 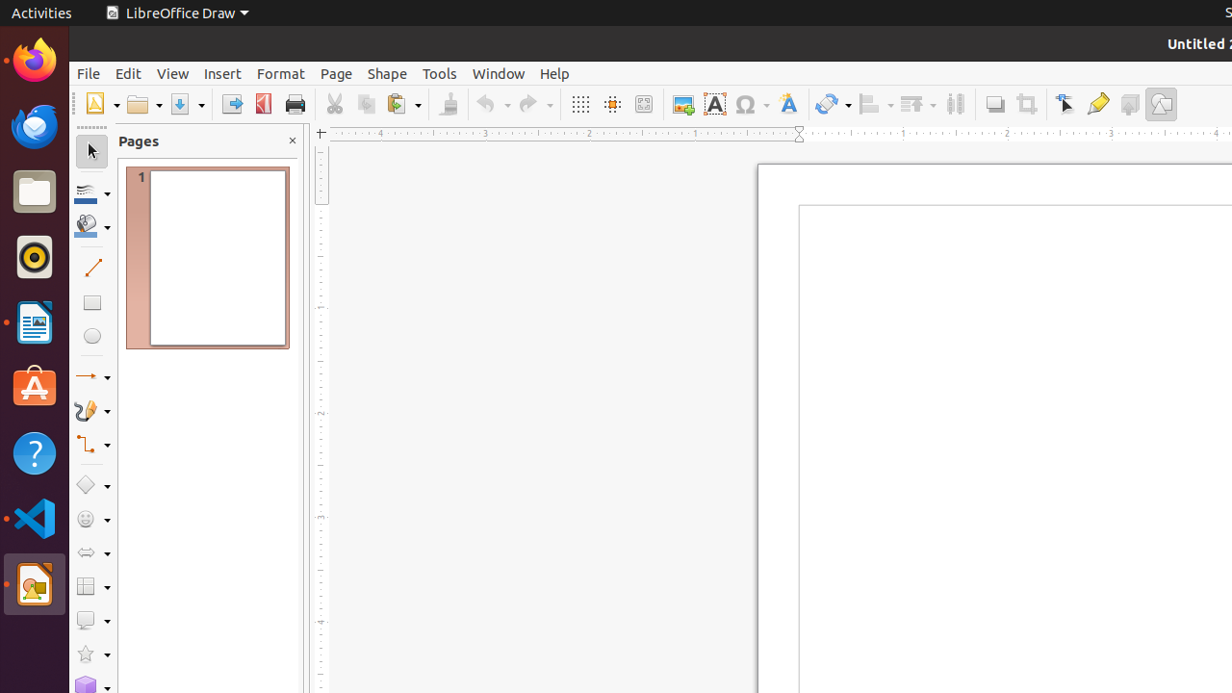 What do you see at coordinates (92, 335) in the screenshot?
I see `Ellipse` at bounding box center [92, 335].